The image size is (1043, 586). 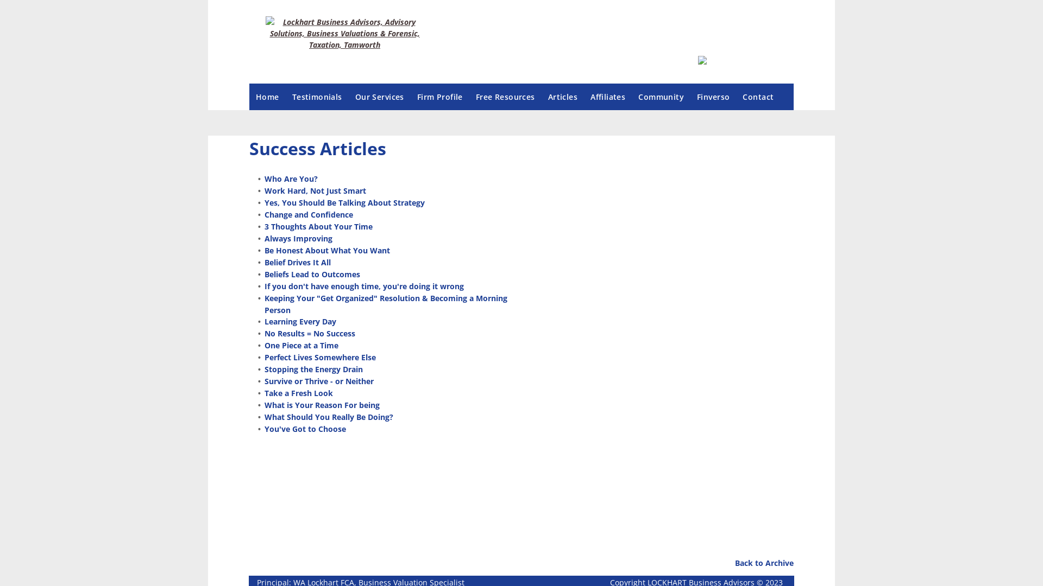 I want to click on Affiliates, so click(x=608, y=97).